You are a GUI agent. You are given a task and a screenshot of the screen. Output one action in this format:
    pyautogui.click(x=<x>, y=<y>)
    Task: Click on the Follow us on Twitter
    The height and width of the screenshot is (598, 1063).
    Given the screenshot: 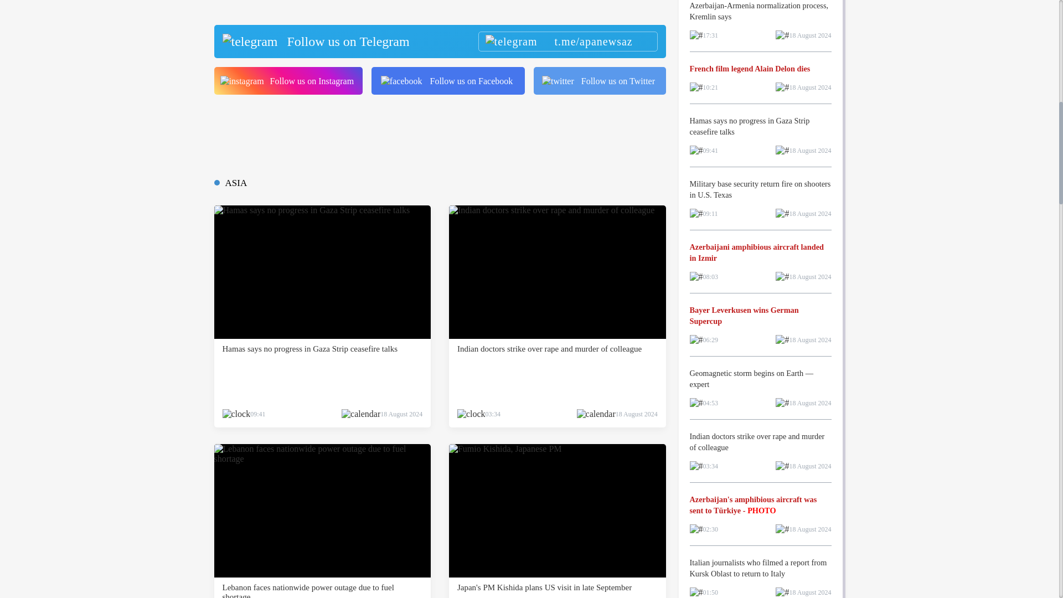 What is the action you would take?
    pyautogui.click(x=600, y=80)
    